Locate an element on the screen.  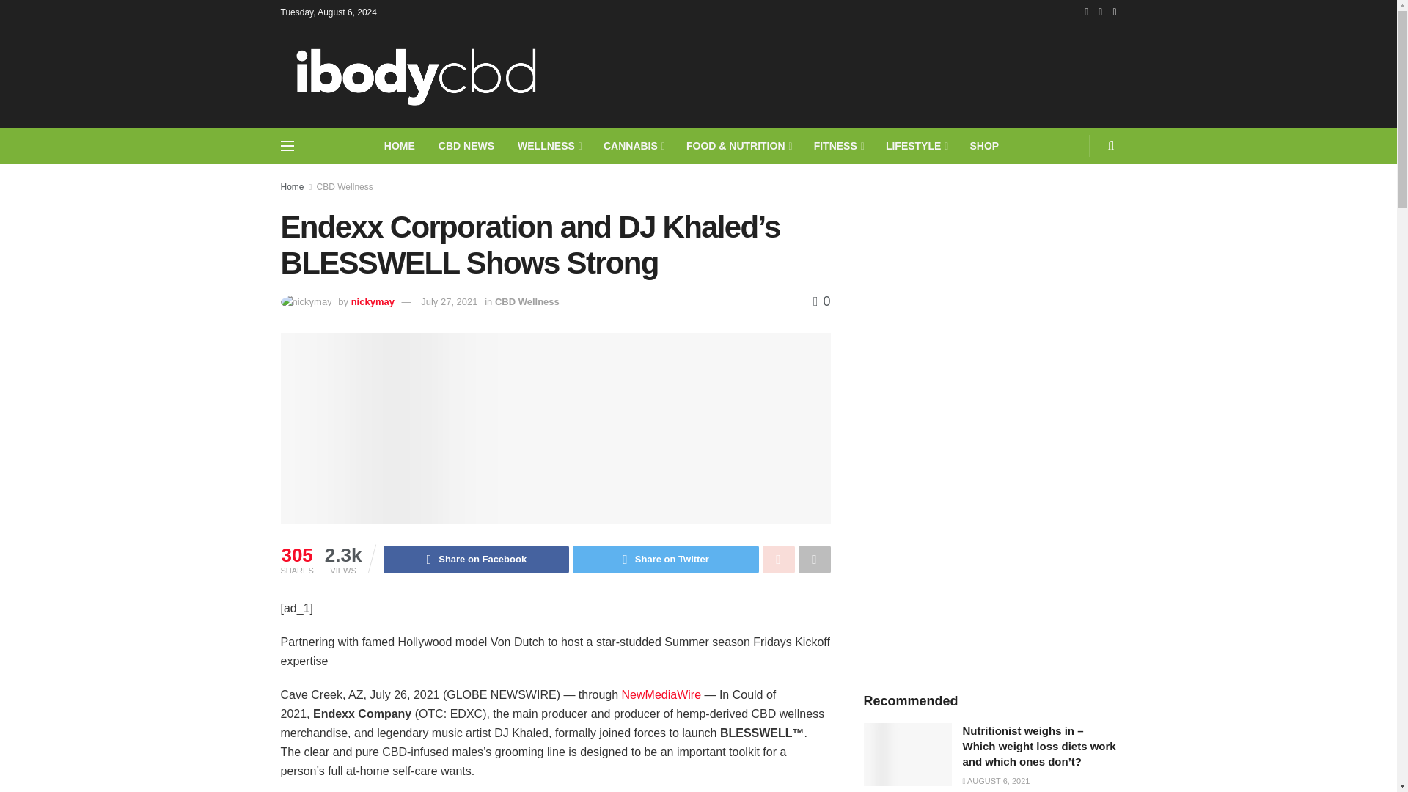
LIFESTYLE is located at coordinates (917, 145).